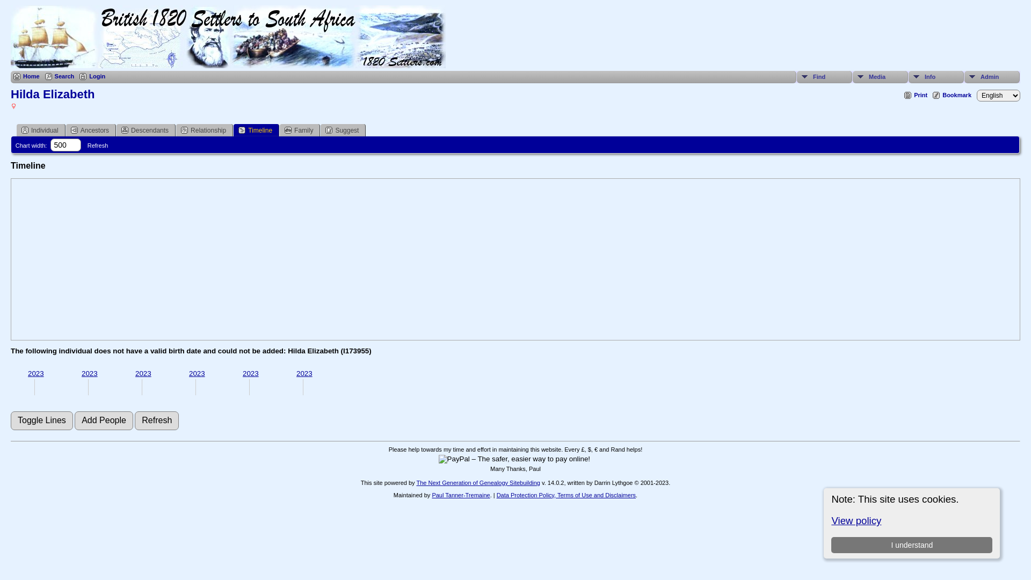  Describe the element at coordinates (41, 130) in the screenshot. I see `Individual` at that location.